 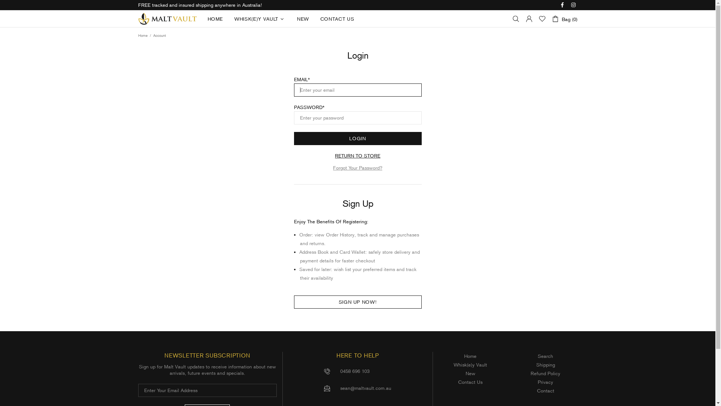 I want to click on Shipping, so click(x=546, y=365).